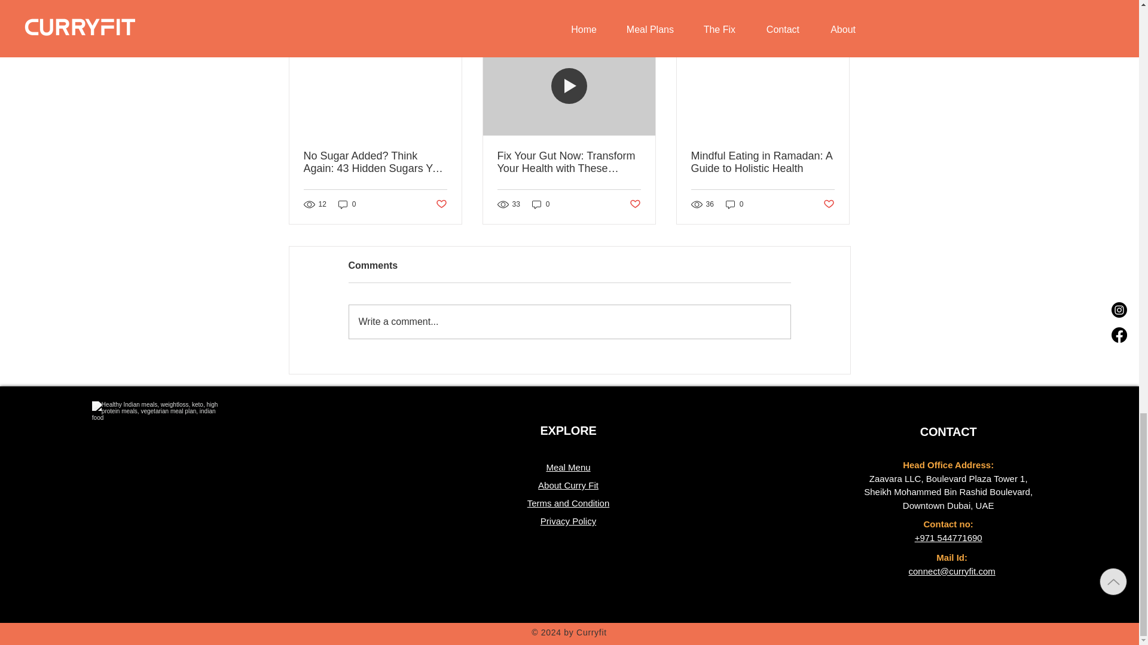  I want to click on About Curry Fit, so click(568, 485).